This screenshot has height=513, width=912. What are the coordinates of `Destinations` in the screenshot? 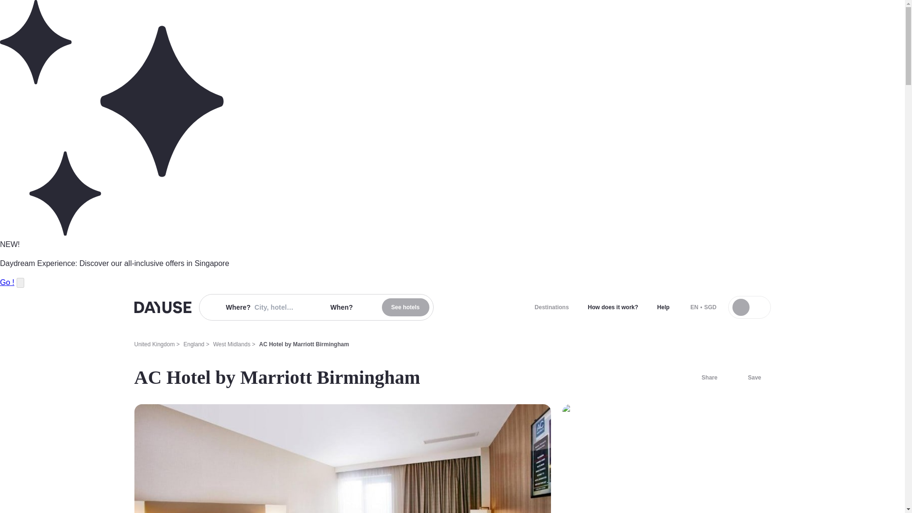 It's located at (551, 307).